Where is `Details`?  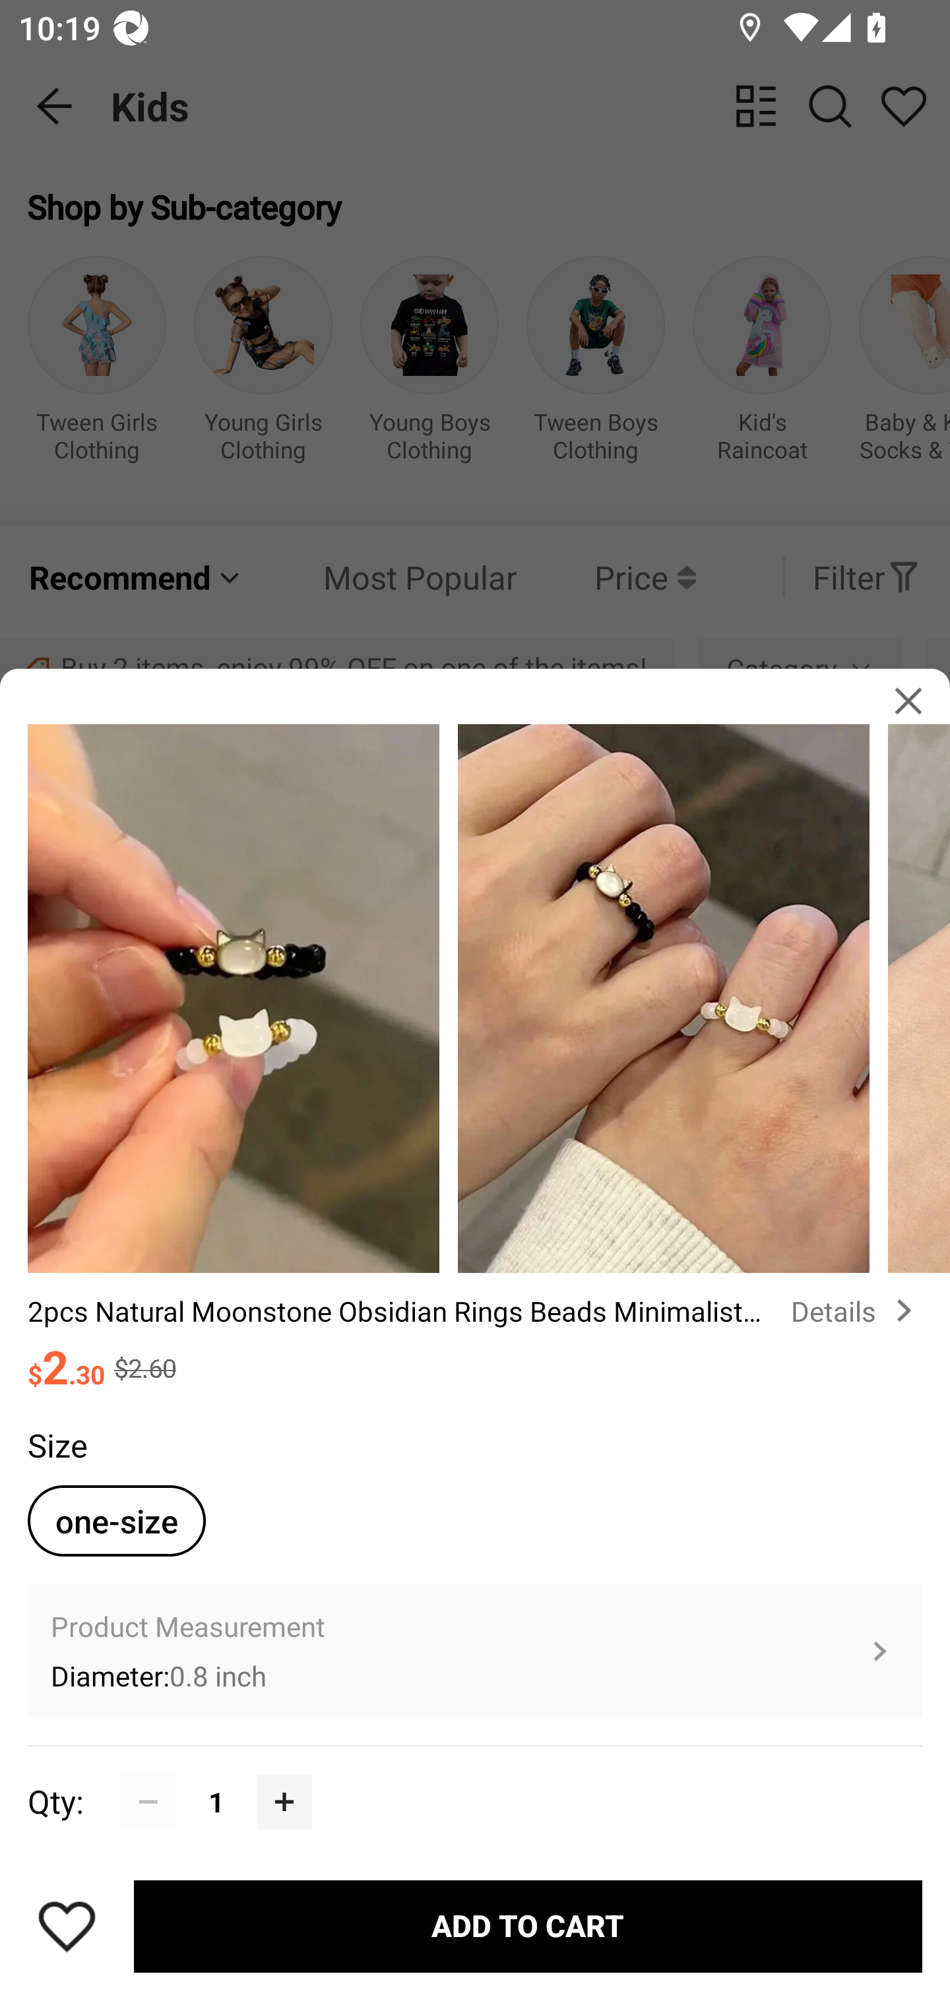 Details is located at coordinates (856, 1310).